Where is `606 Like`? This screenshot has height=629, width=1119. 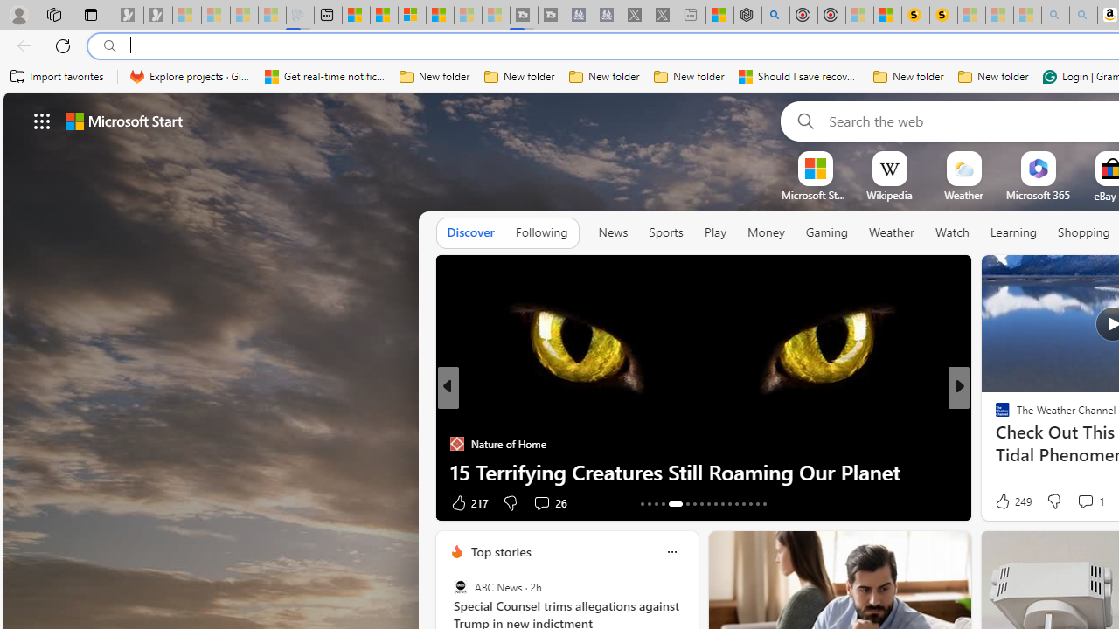 606 Like is located at coordinates (1007, 501).